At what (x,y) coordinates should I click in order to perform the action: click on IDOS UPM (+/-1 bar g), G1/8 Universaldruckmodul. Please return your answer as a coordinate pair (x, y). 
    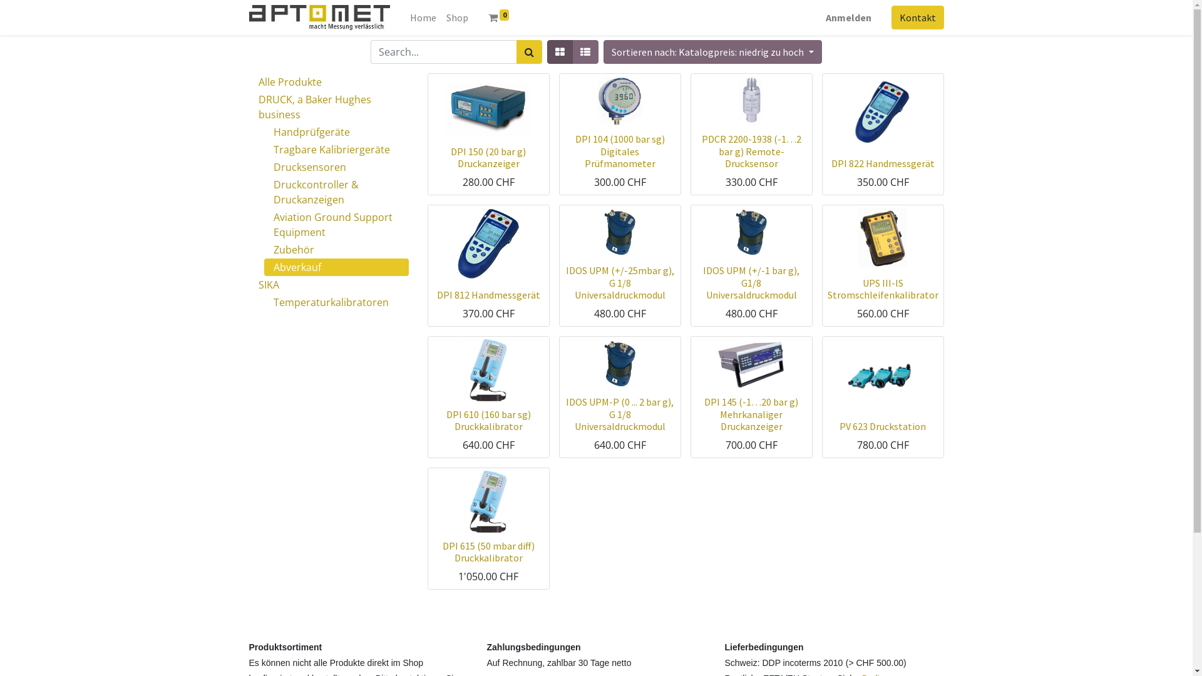
    Looking at the image, I should click on (751, 282).